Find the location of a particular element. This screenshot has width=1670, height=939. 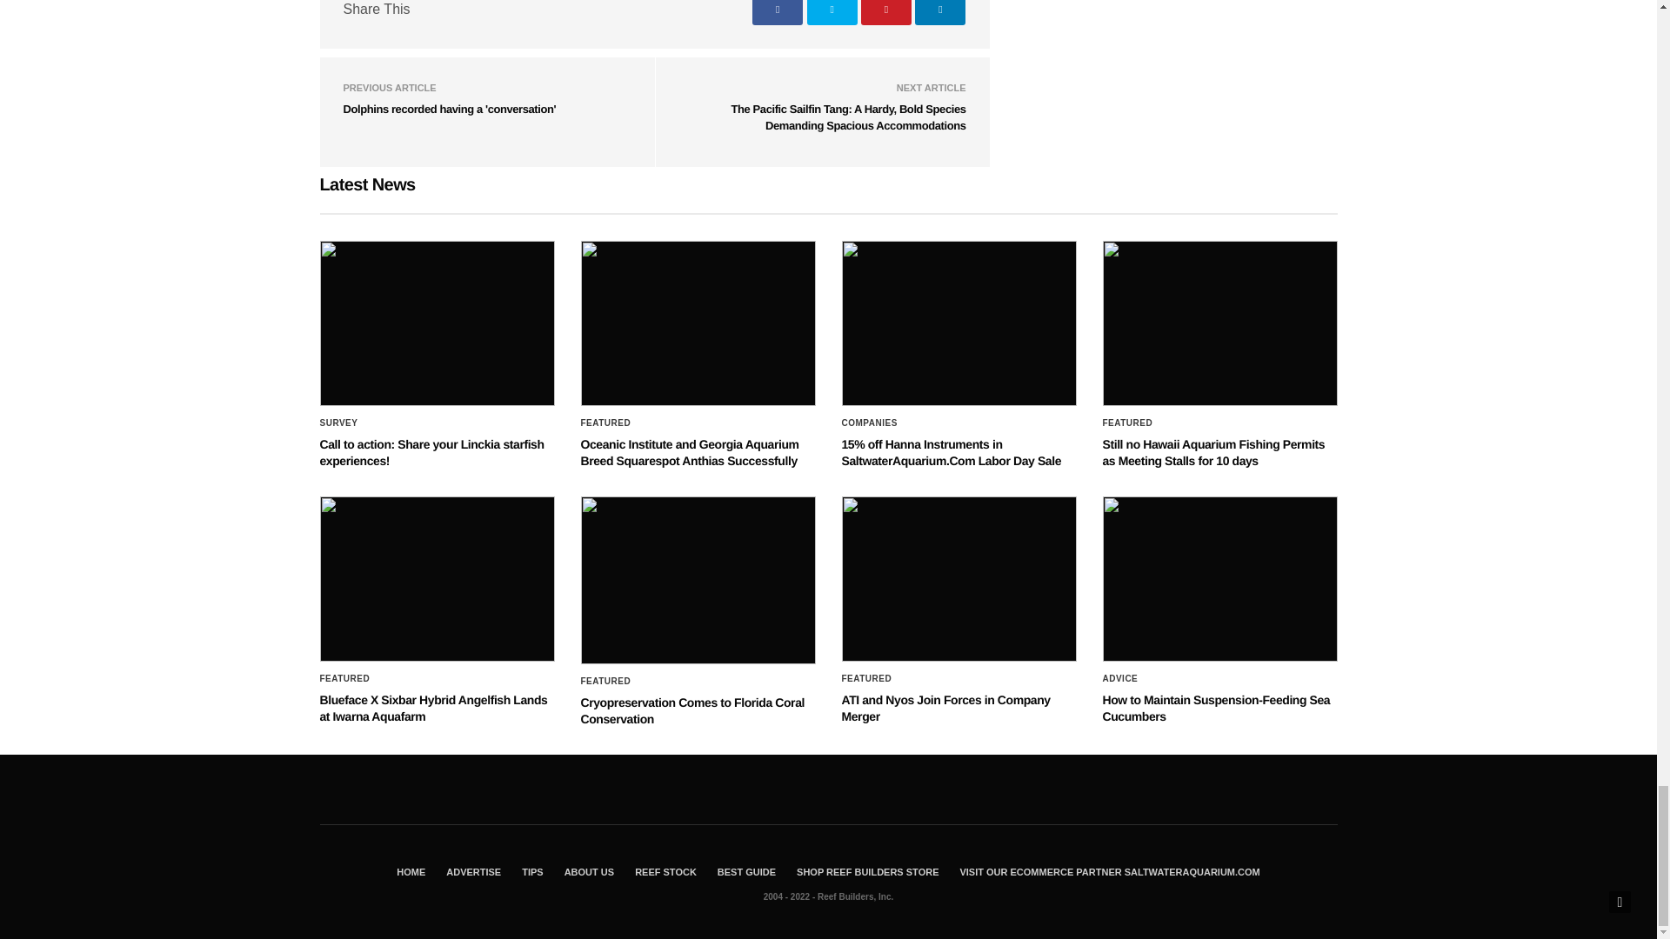

survey is located at coordinates (339, 423).